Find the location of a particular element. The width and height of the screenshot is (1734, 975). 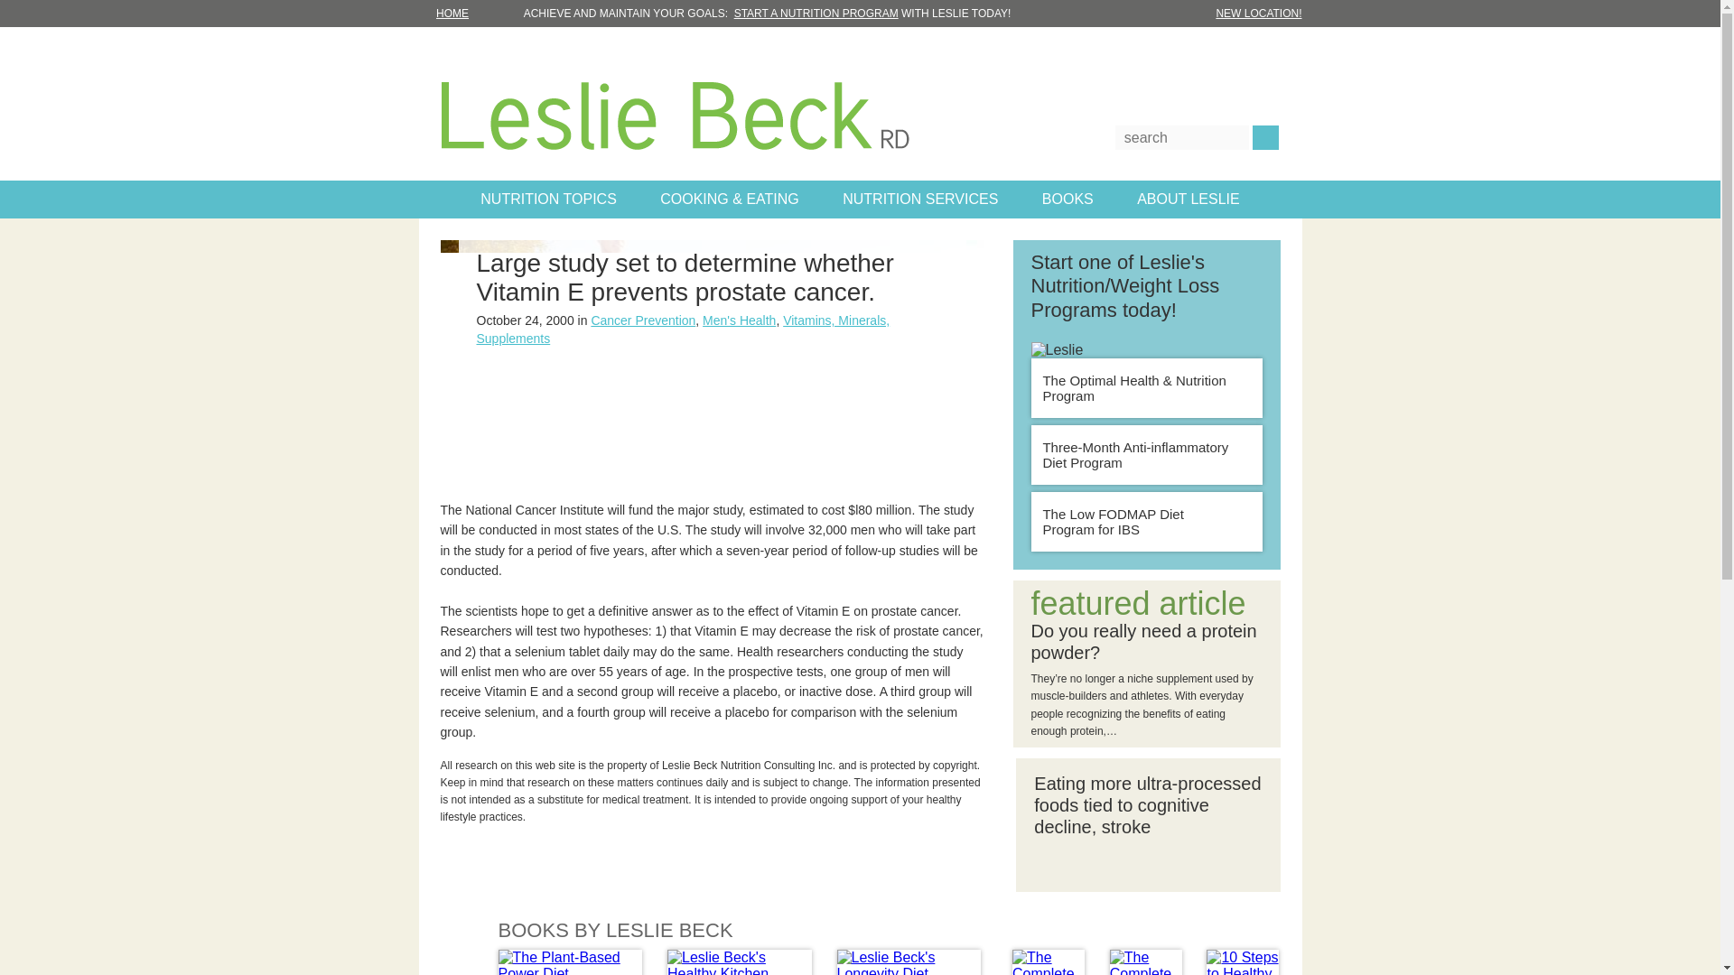

ABOUT LESLIE is located at coordinates (1188, 199).